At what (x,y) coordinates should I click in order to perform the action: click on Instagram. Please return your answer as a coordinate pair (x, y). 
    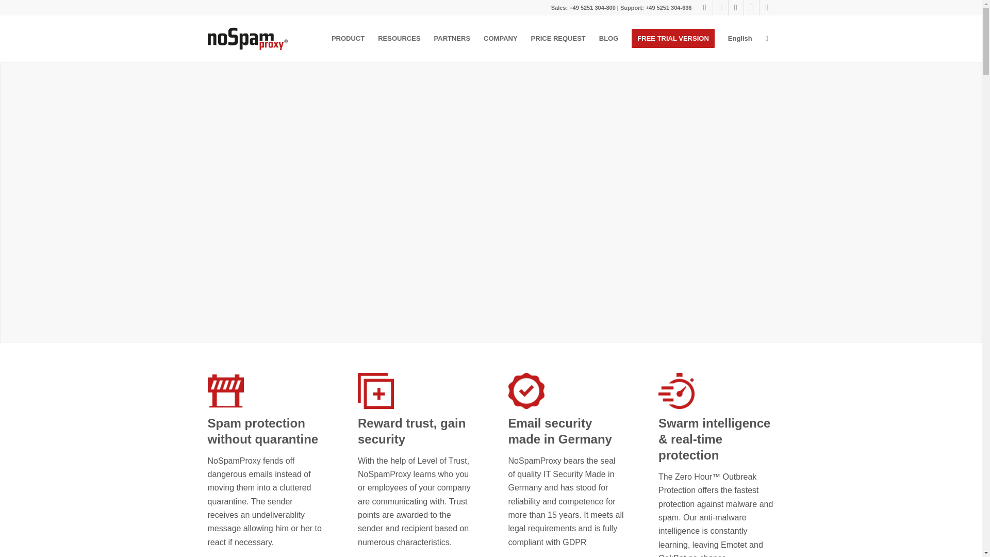
    Looking at the image, I should click on (766, 8).